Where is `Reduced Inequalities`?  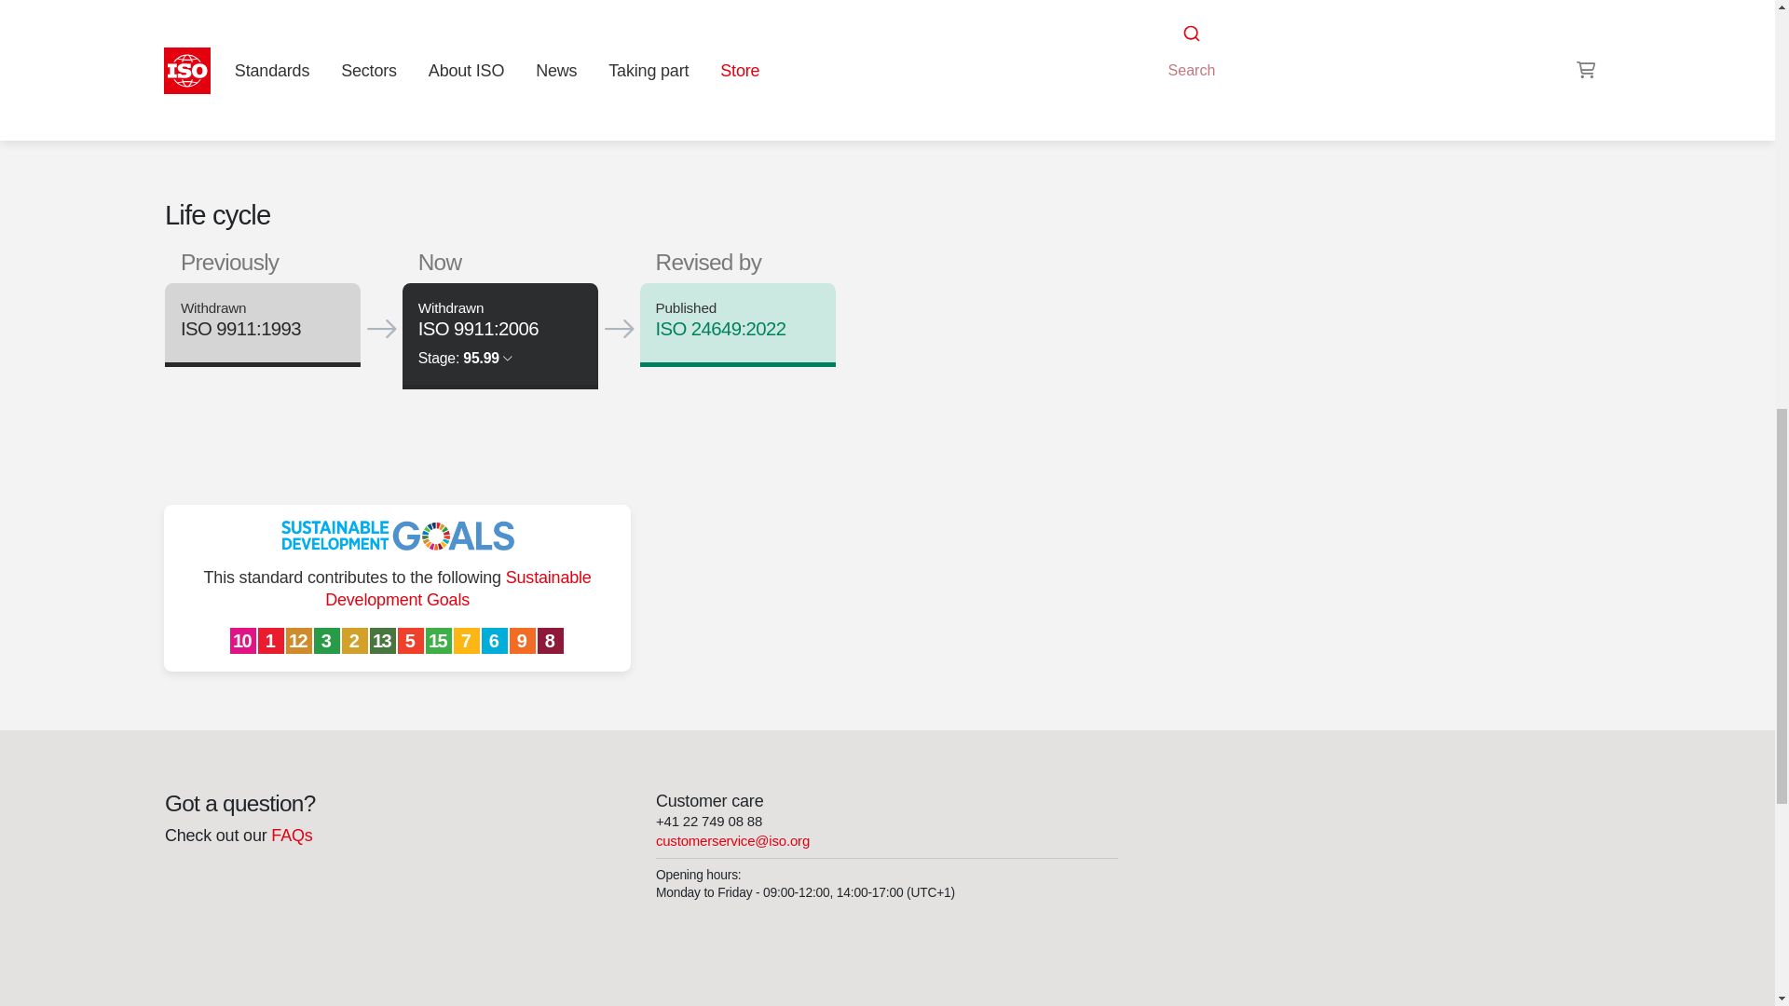
Reduced Inequalities is located at coordinates (244, 641).